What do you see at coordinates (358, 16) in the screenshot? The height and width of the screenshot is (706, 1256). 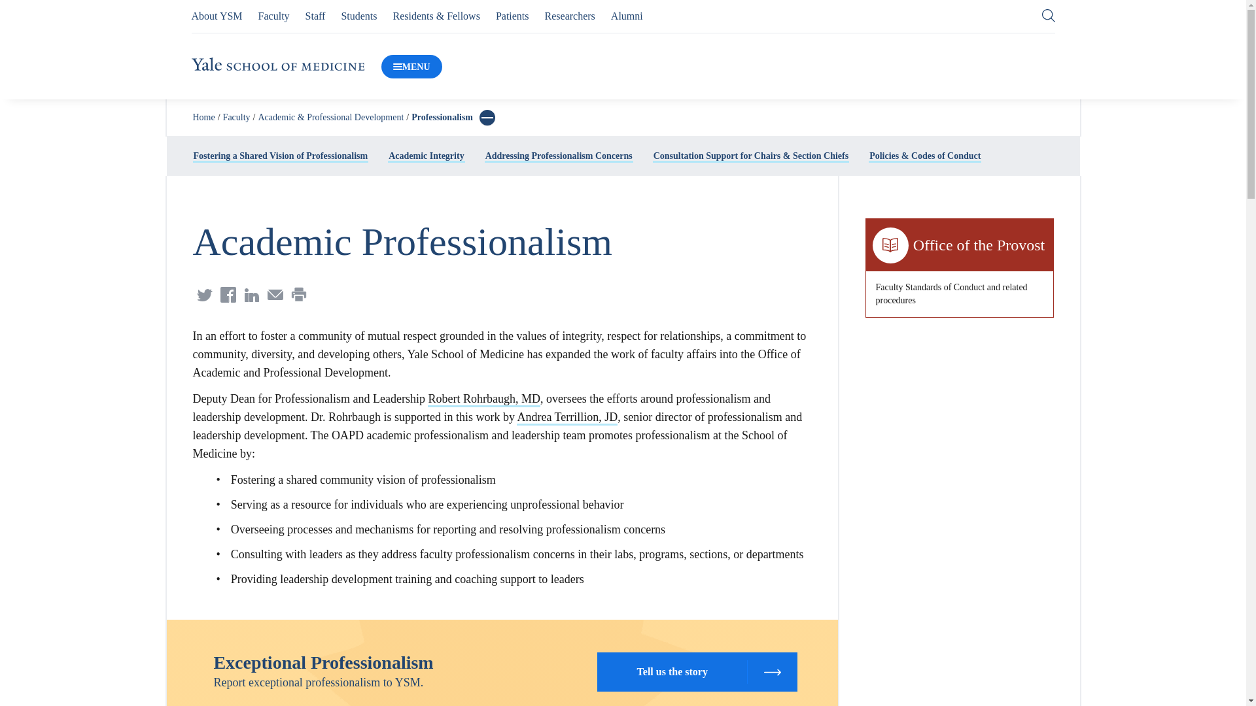 I see `Students` at bounding box center [358, 16].